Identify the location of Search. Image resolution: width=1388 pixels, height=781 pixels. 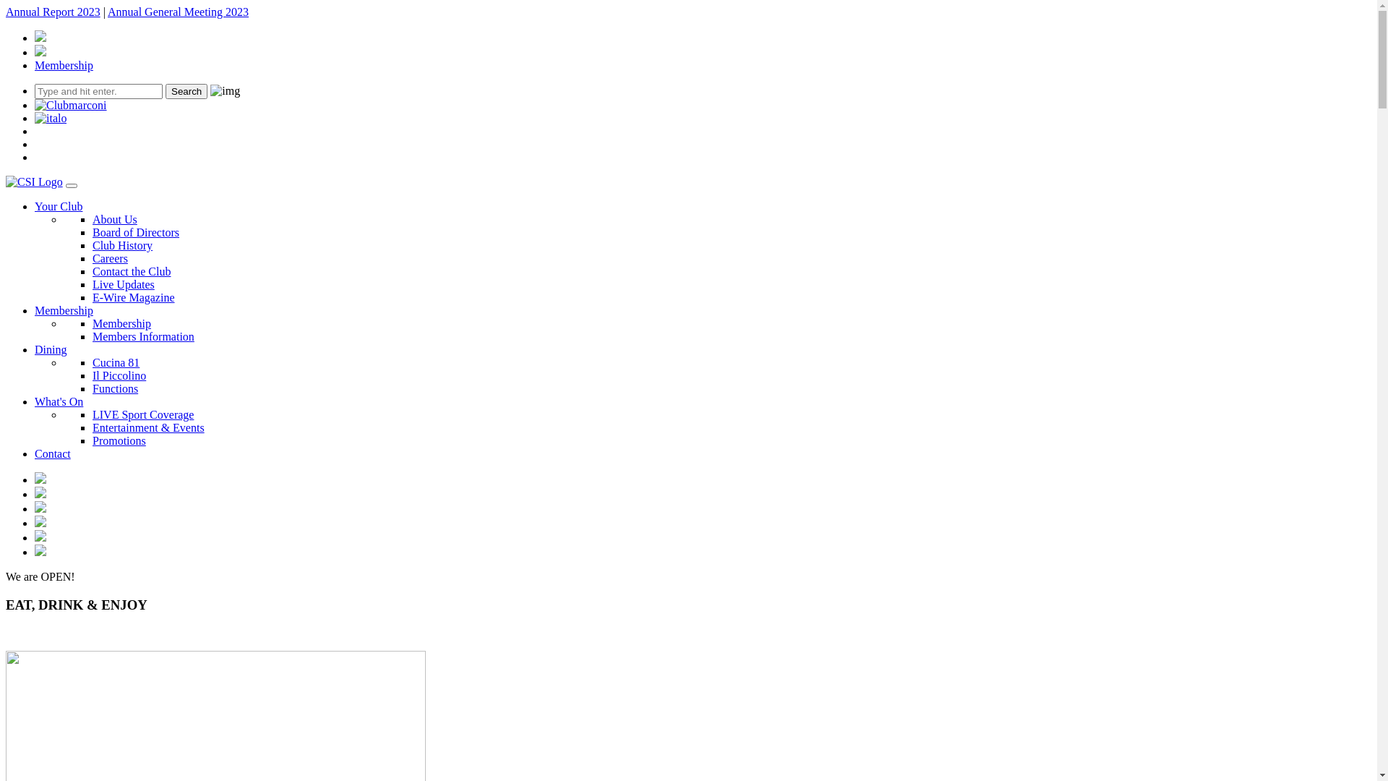
(187, 91).